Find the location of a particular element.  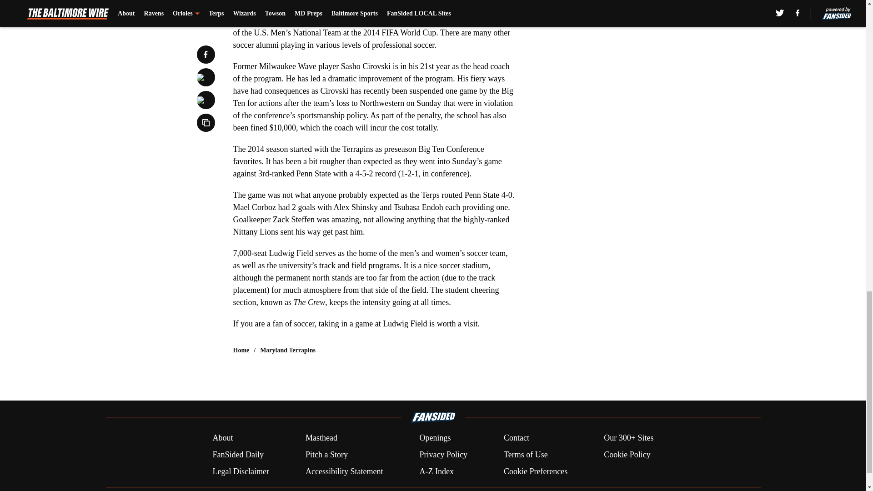

Accessibility Statement is located at coordinates (344, 471).